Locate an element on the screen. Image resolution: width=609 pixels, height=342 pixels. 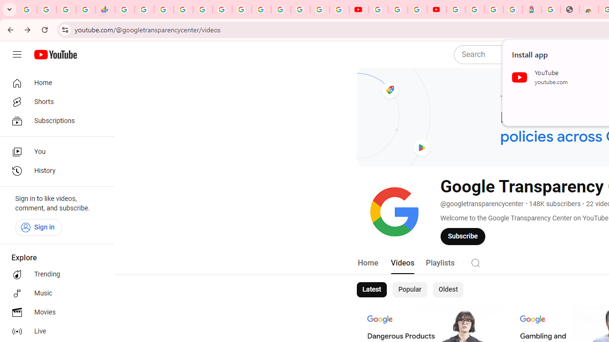
Google Account Help is located at coordinates (398, 9).